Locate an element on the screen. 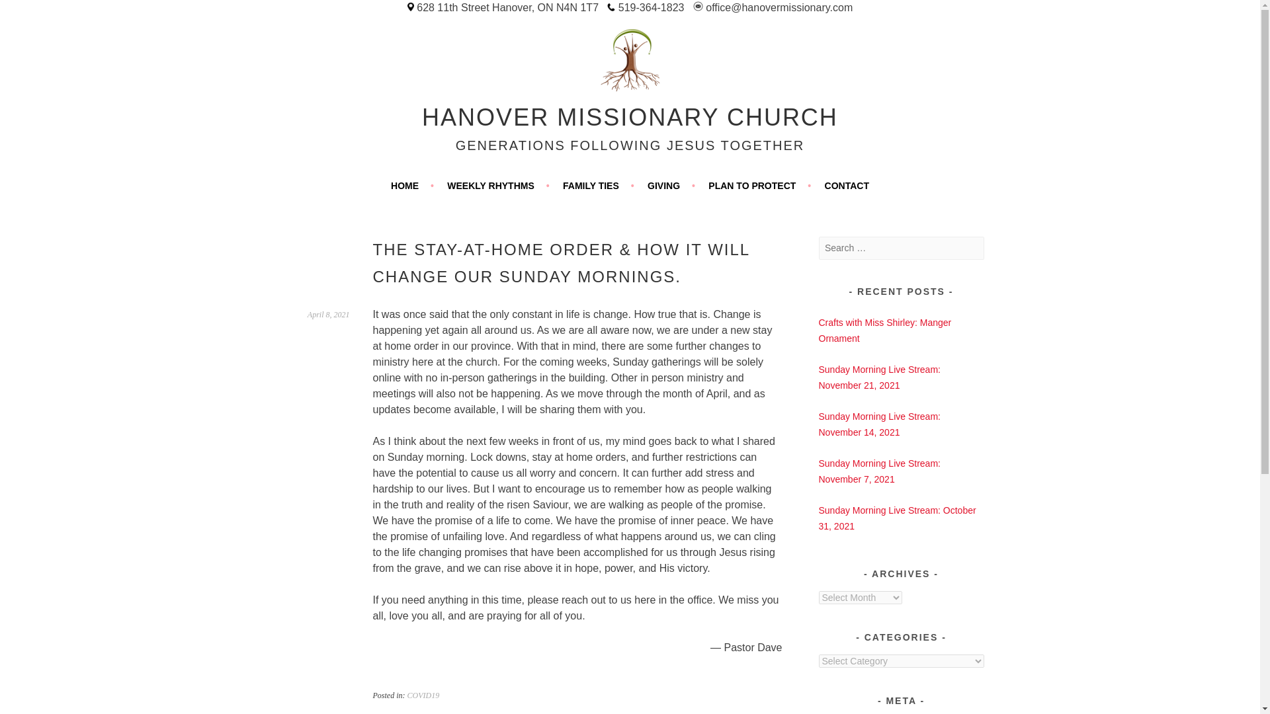 The width and height of the screenshot is (1270, 714). GIVING is located at coordinates (671, 185).